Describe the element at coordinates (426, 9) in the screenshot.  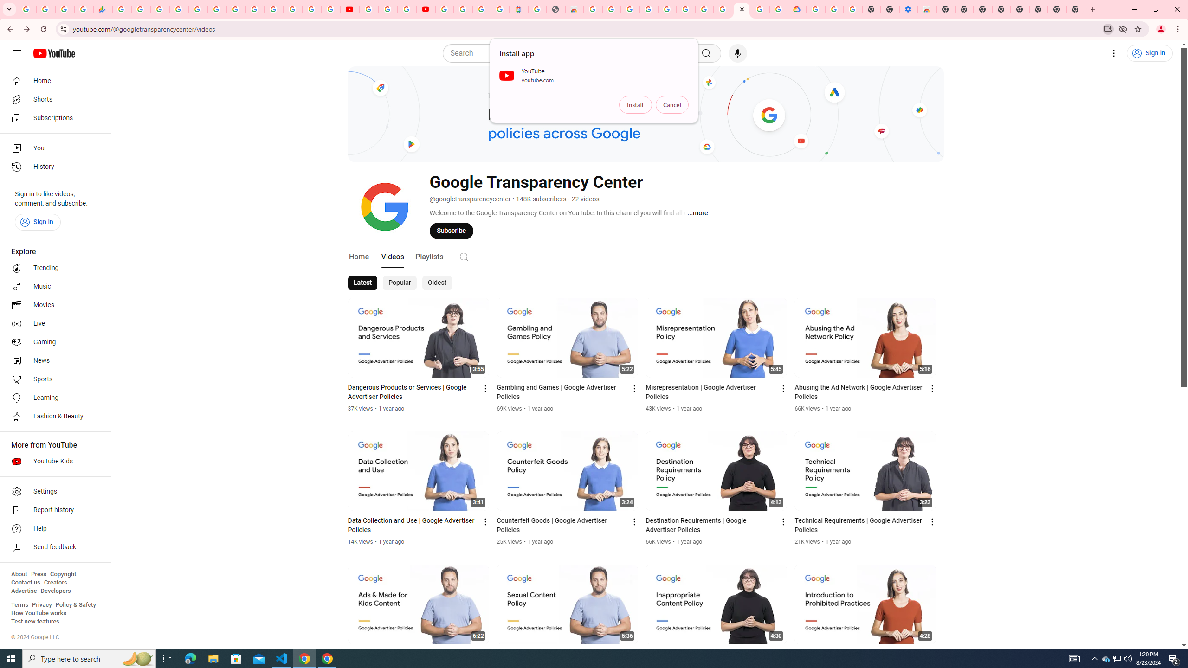
I see `Content Creator Programs & Opportunities - YouTube Creators` at that location.